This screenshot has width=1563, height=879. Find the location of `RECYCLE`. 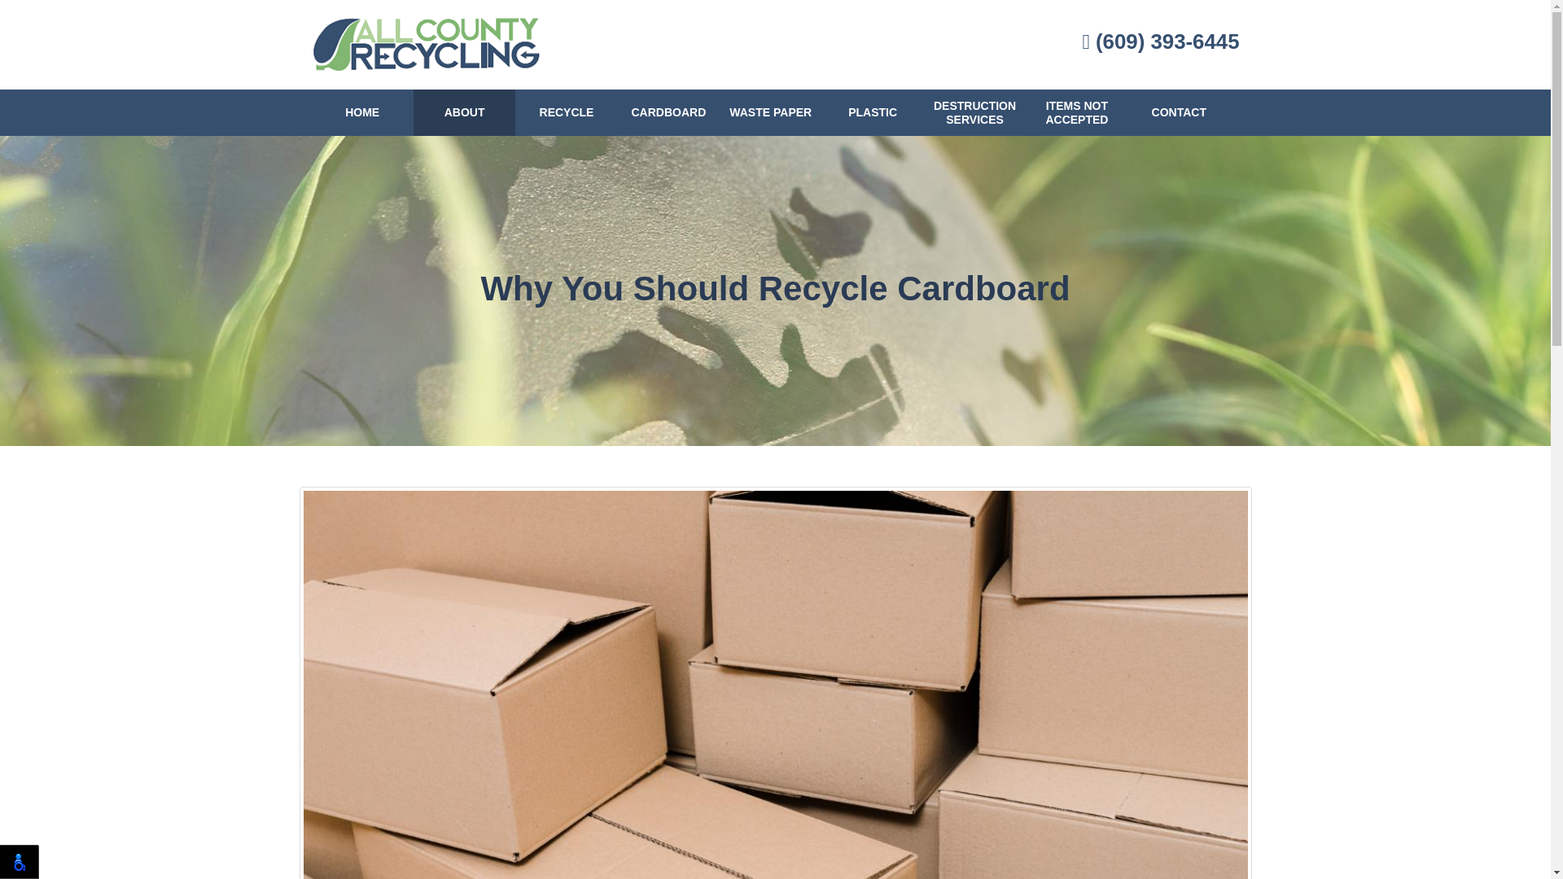

RECYCLE is located at coordinates (567, 112).